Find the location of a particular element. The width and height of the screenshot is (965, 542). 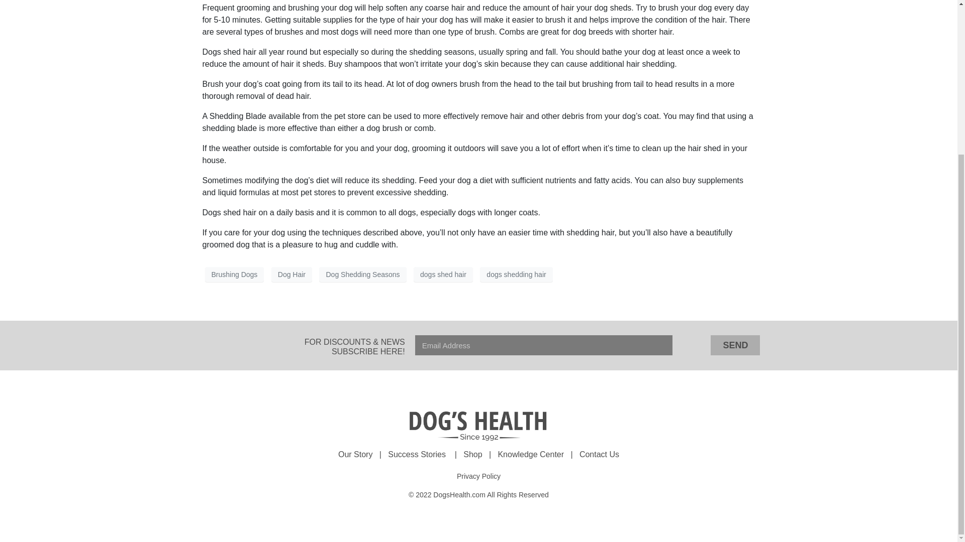

dogs shed hair is located at coordinates (443, 274).